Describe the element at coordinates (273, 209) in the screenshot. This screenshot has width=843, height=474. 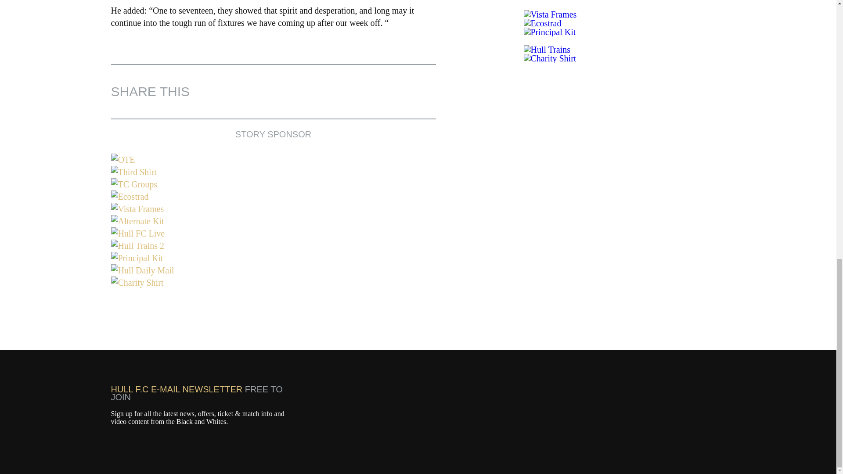
I see `Vista Frames` at that location.